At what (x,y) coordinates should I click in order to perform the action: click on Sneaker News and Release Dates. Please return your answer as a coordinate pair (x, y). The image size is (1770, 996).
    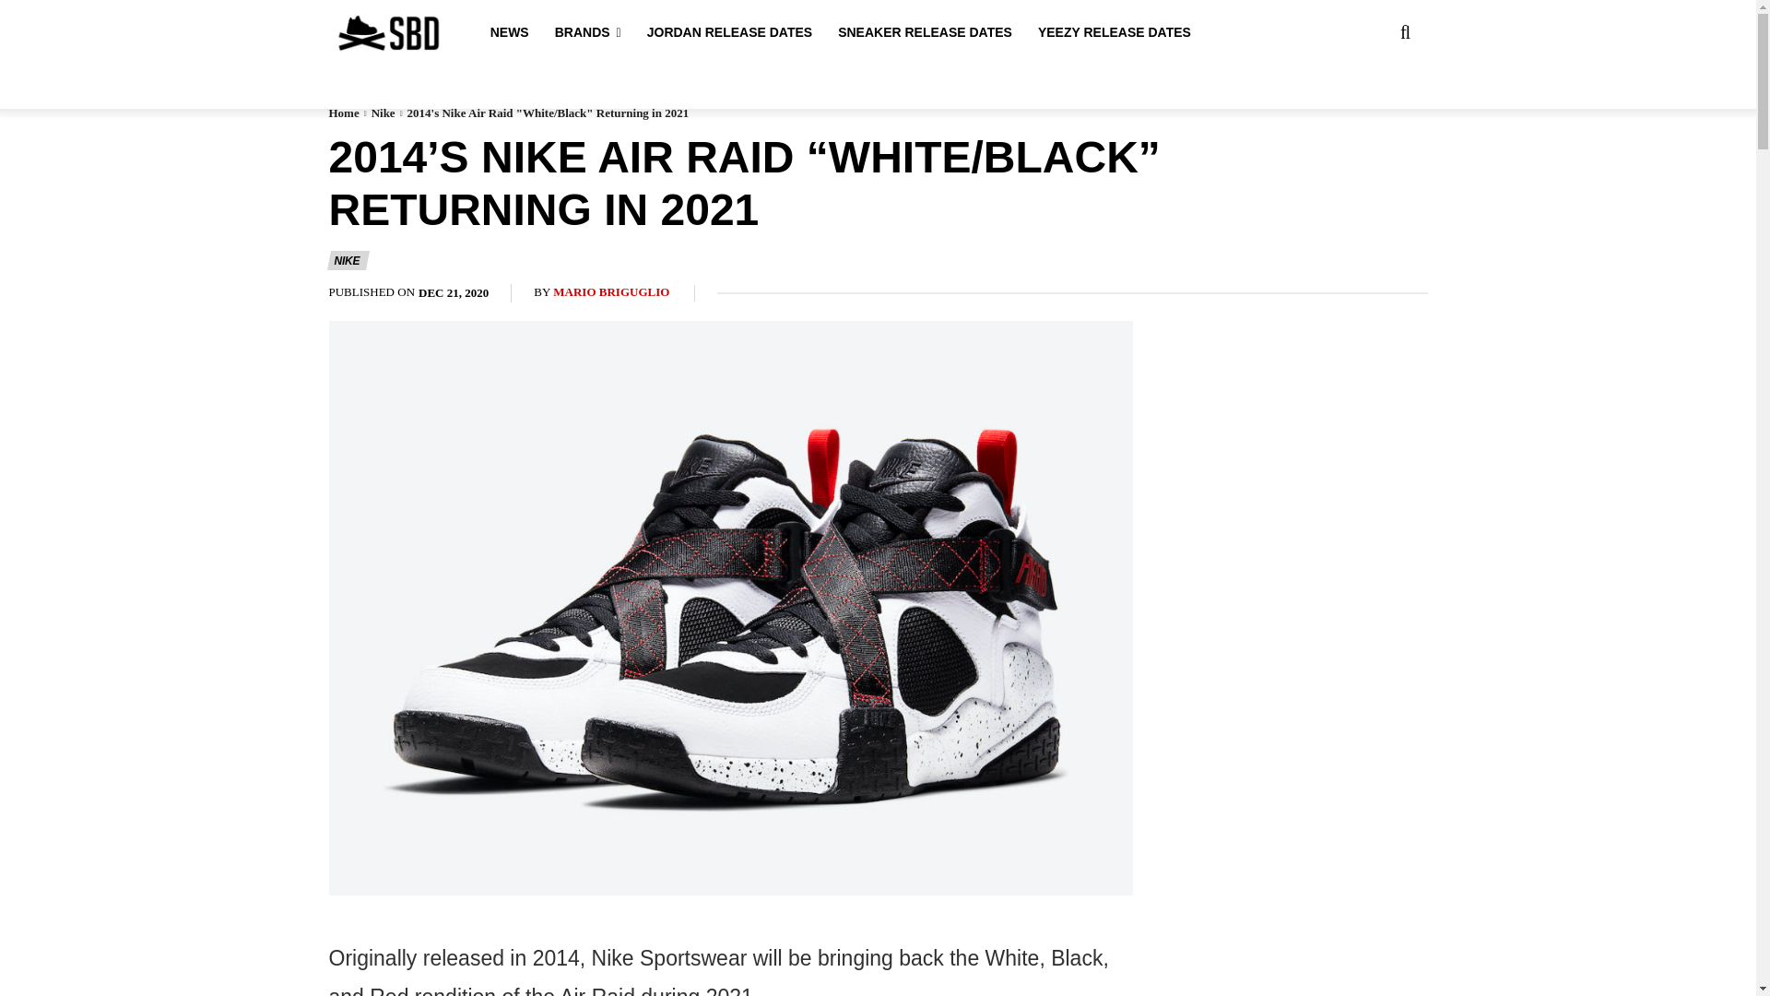
    Looking at the image, I should click on (387, 33).